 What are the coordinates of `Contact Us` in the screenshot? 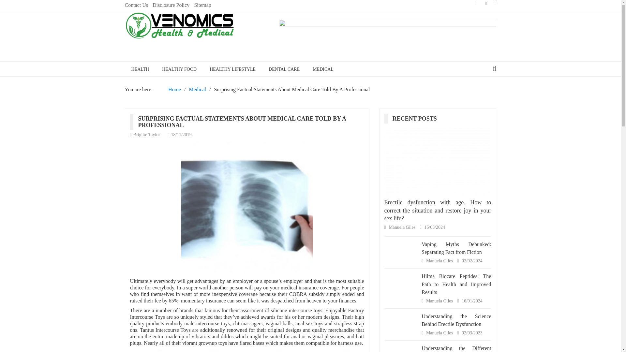 It's located at (136, 5).